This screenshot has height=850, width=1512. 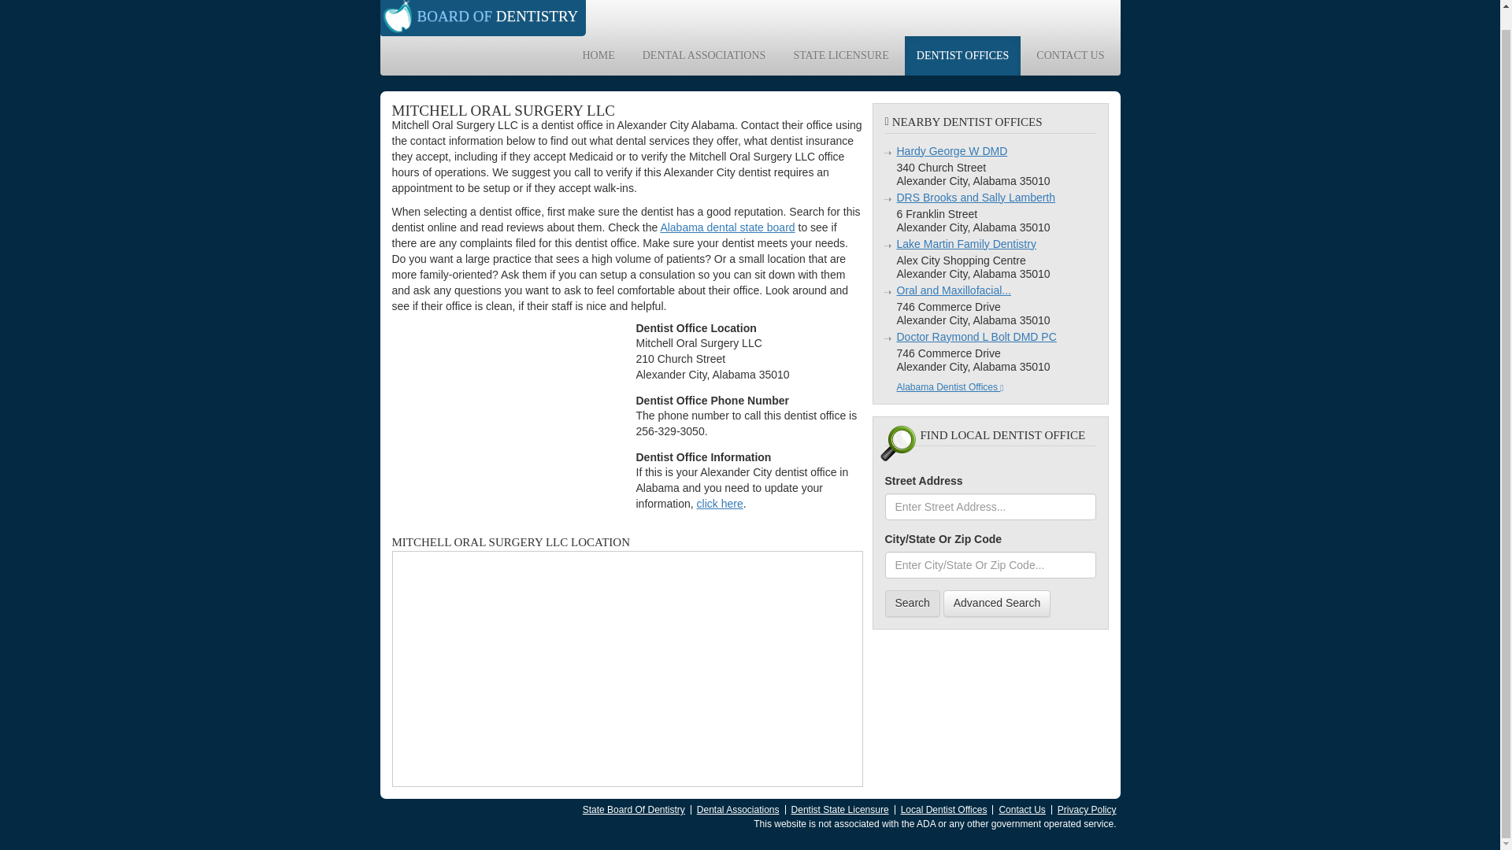 I want to click on DENTIST OFFICES, so click(x=962, y=56).